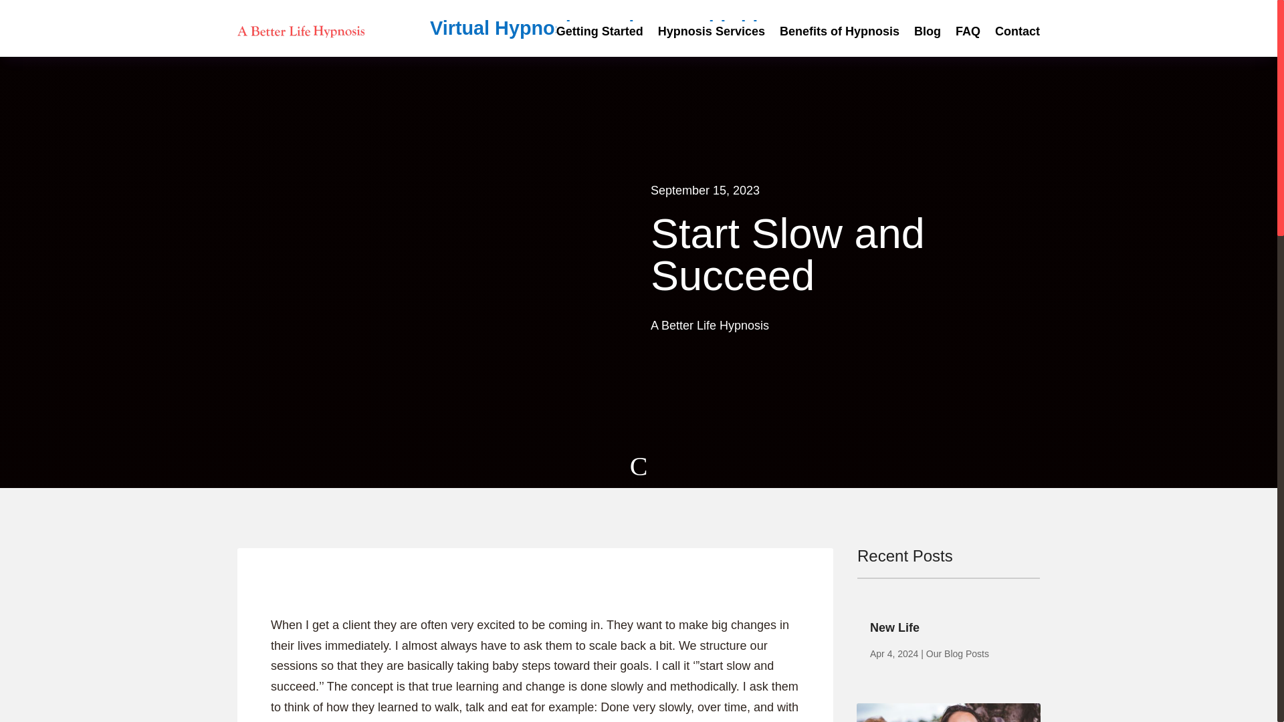  Describe the element at coordinates (895, 627) in the screenshot. I see `New Life` at that location.